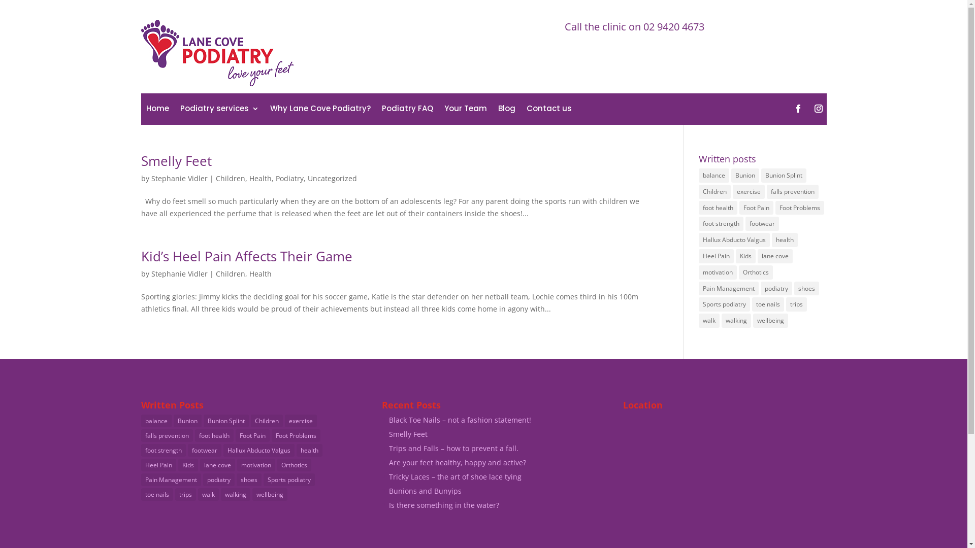 The height and width of the screenshot is (548, 975). I want to click on lane cove, so click(217, 465).